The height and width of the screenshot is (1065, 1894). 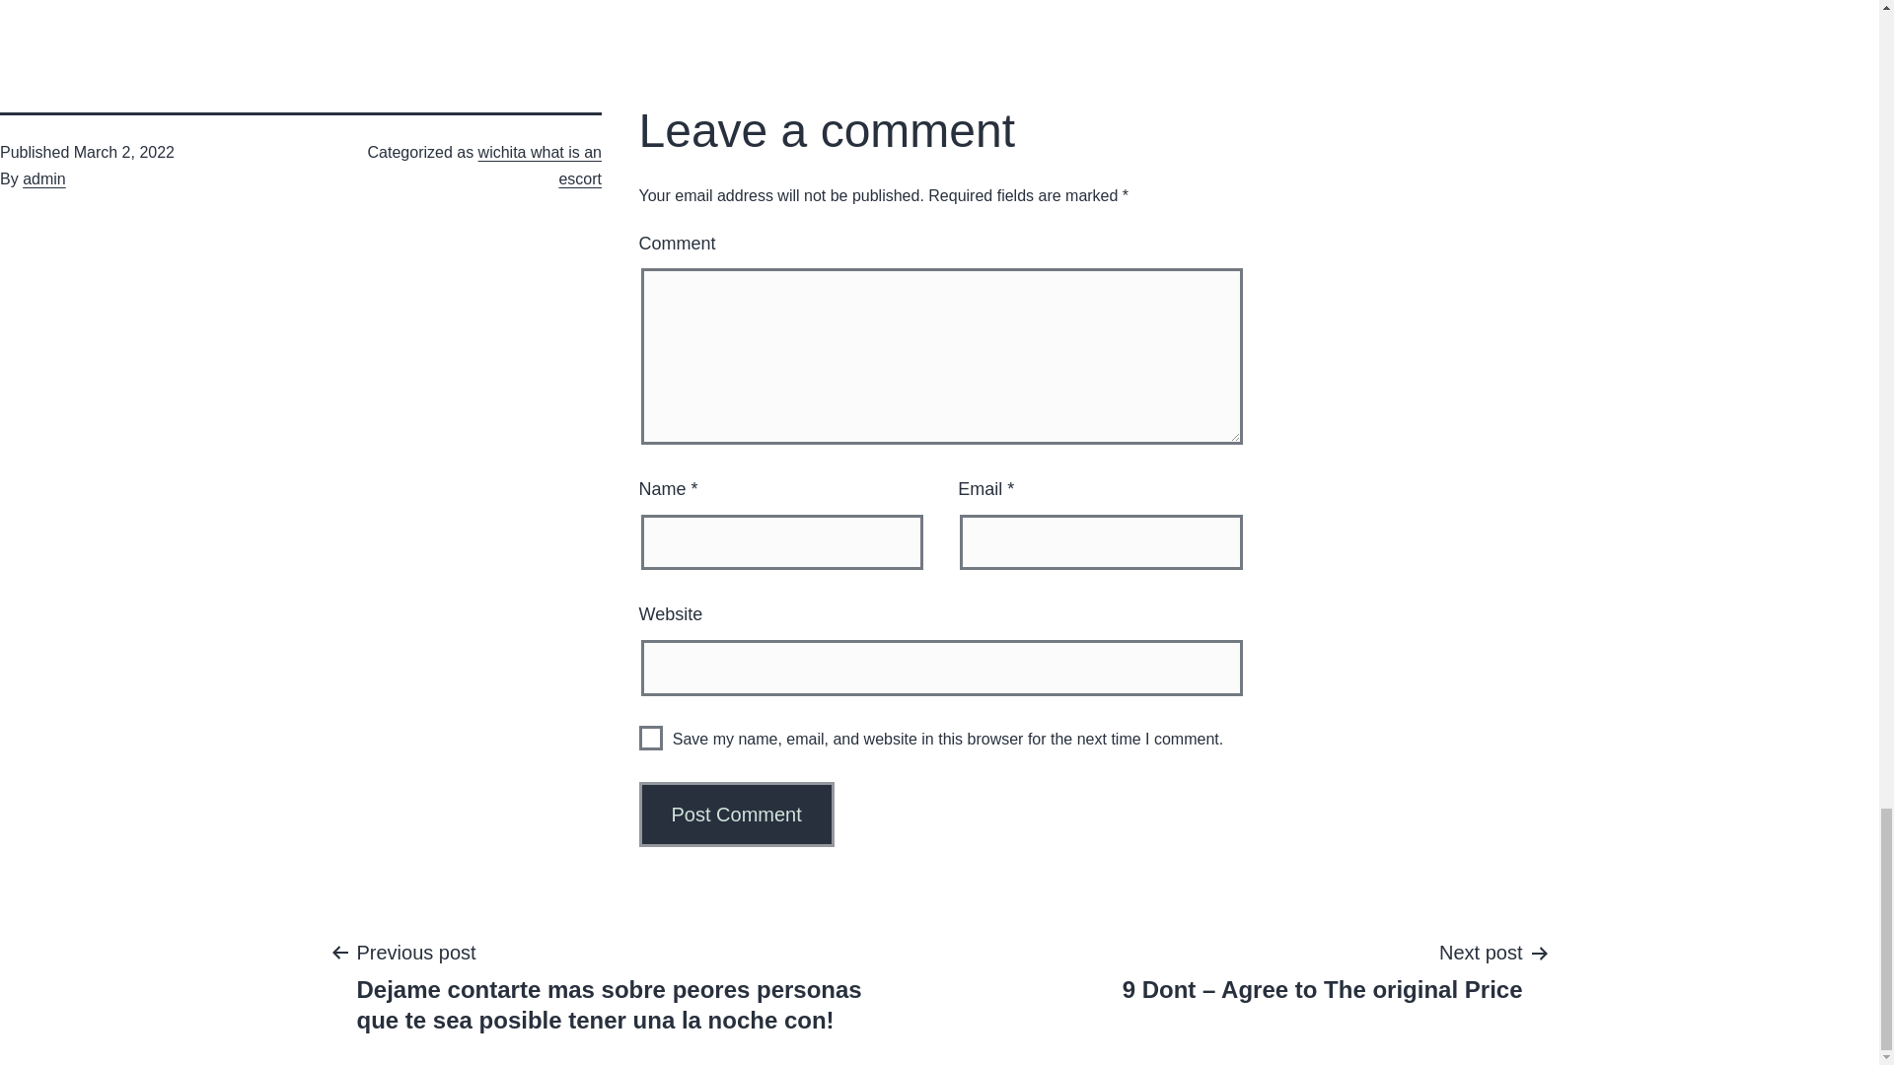 What do you see at coordinates (651, 738) in the screenshot?
I see `yes` at bounding box center [651, 738].